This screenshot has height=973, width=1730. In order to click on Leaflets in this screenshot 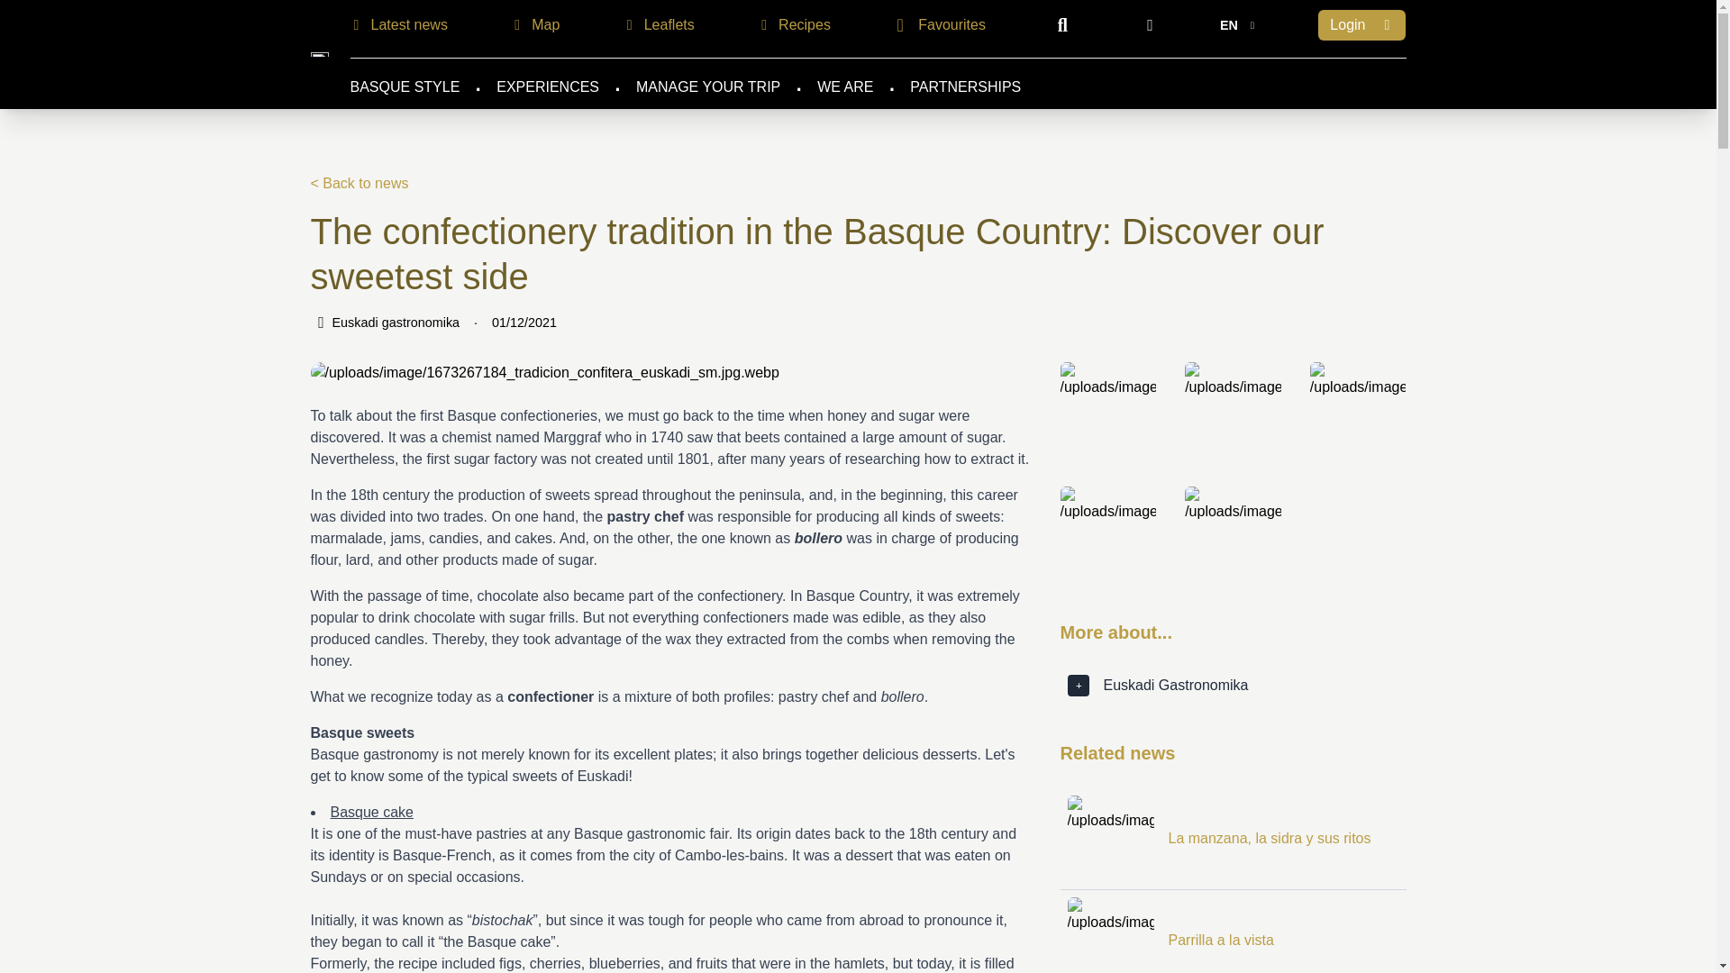, I will do `click(657, 25)`.